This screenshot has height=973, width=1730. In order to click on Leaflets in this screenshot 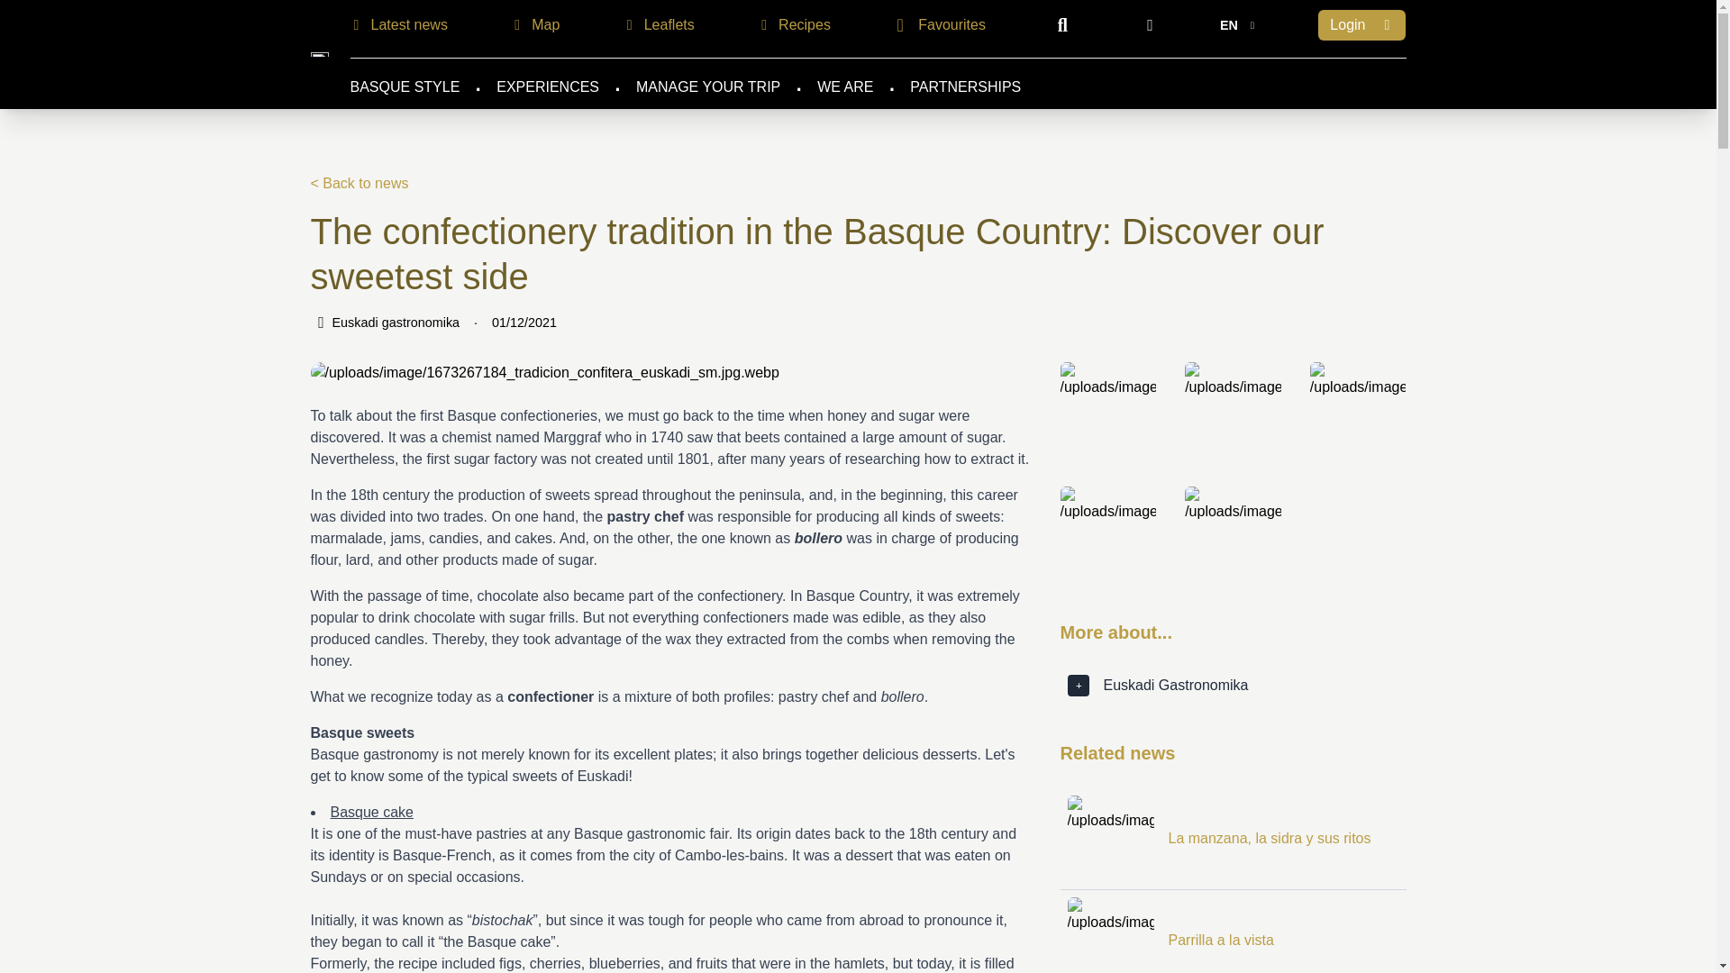, I will do `click(657, 25)`.